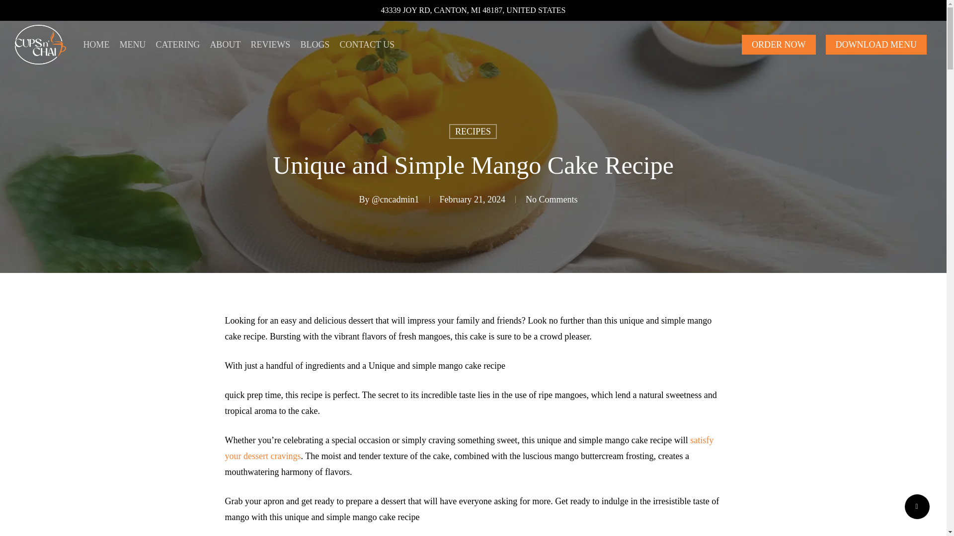  Describe the element at coordinates (779, 45) in the screenshot. I see `ORDER NOW` at that location.